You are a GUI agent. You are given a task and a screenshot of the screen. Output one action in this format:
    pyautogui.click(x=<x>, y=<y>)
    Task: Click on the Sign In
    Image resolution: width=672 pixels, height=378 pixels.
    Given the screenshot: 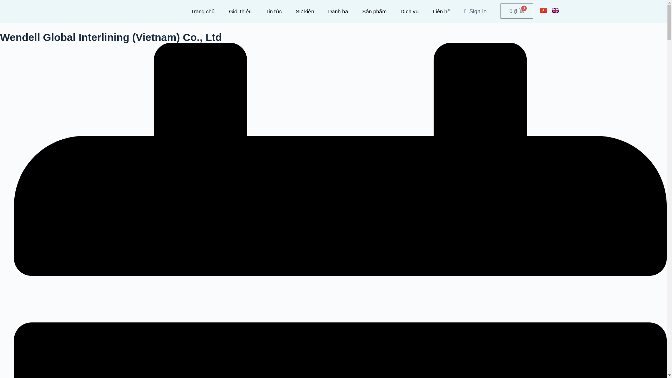 What is the action you would take?
    pyautogui.click(x=476, y=11)
    